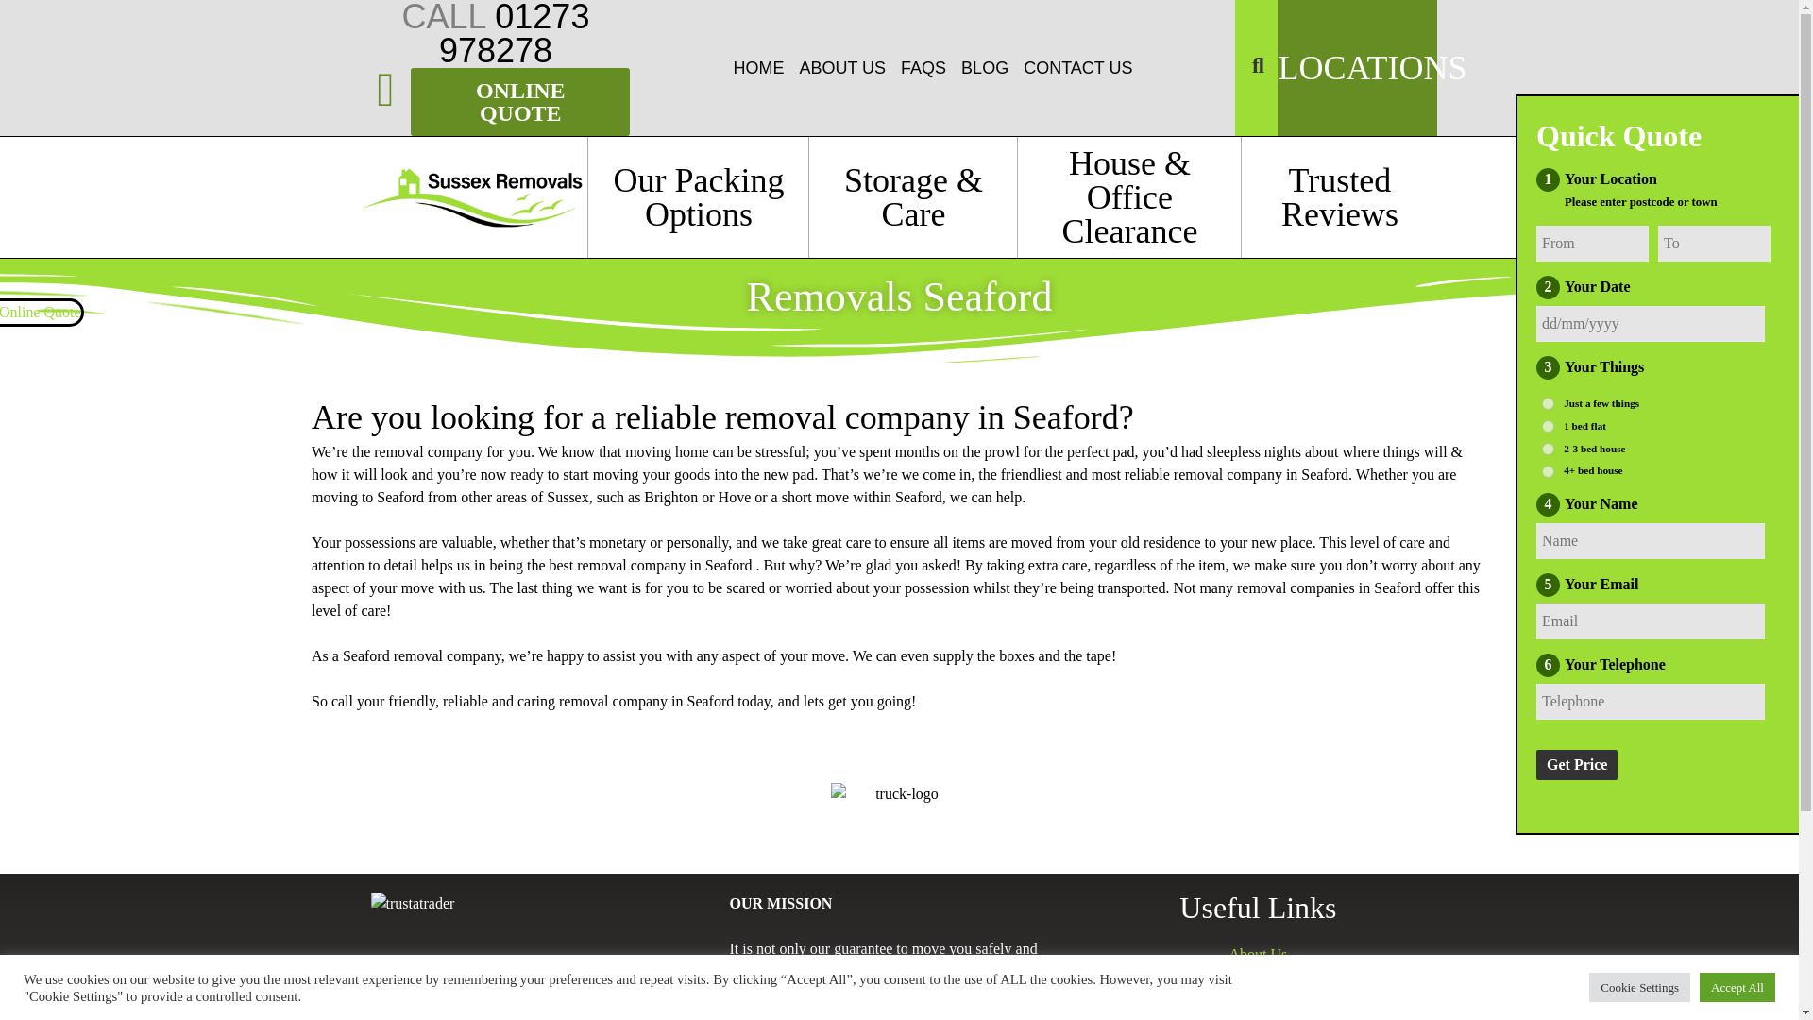 The image size is (1813, 1020). What do you see at coordinates (497, 35) in the screenshot?
I see `CALL 01273 978278` at bounding box center [497, 35].